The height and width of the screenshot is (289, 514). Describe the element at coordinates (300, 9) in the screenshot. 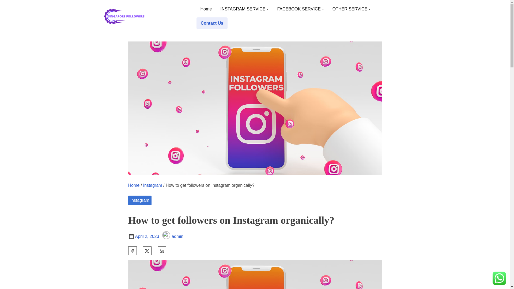

I see `FACEBOOK SERVICE` at that location.